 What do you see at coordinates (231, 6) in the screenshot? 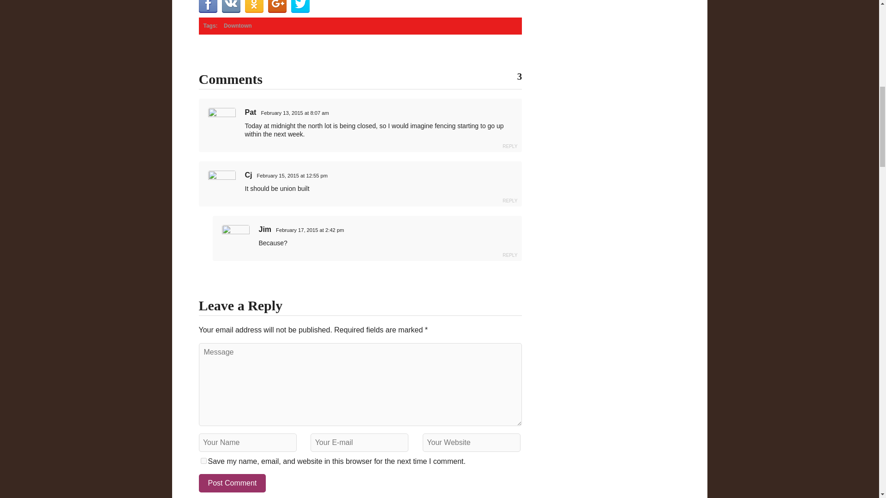
I see `Share in VK` at bounding box center [231, 6].